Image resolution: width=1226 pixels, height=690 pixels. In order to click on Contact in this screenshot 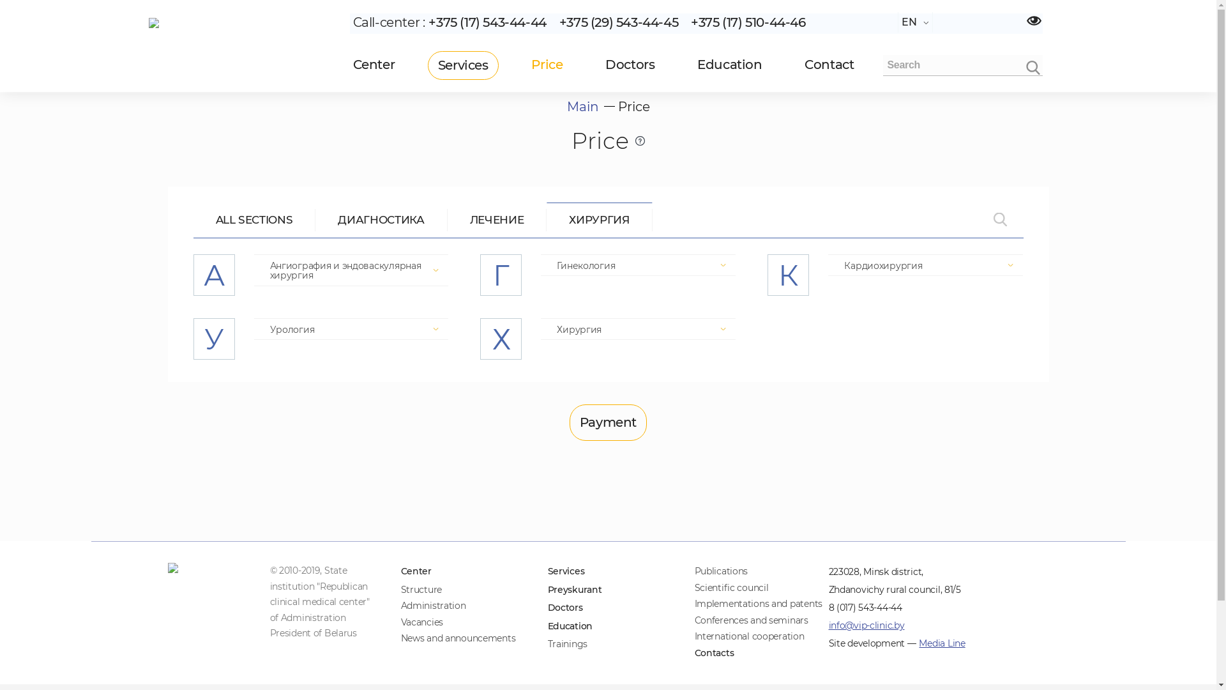, I will do `click(829, 65)`.